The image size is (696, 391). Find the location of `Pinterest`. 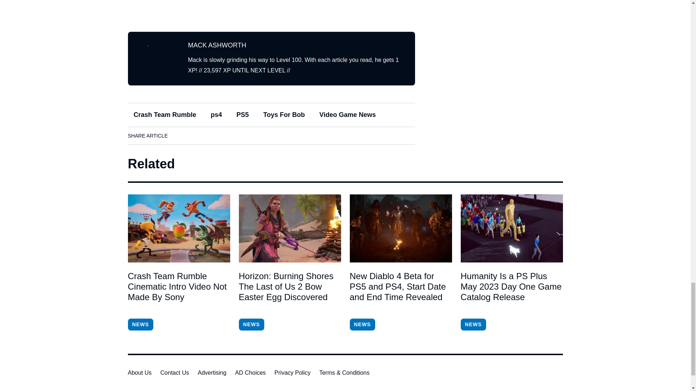

Pinterest is located at coordinates (242, 135).